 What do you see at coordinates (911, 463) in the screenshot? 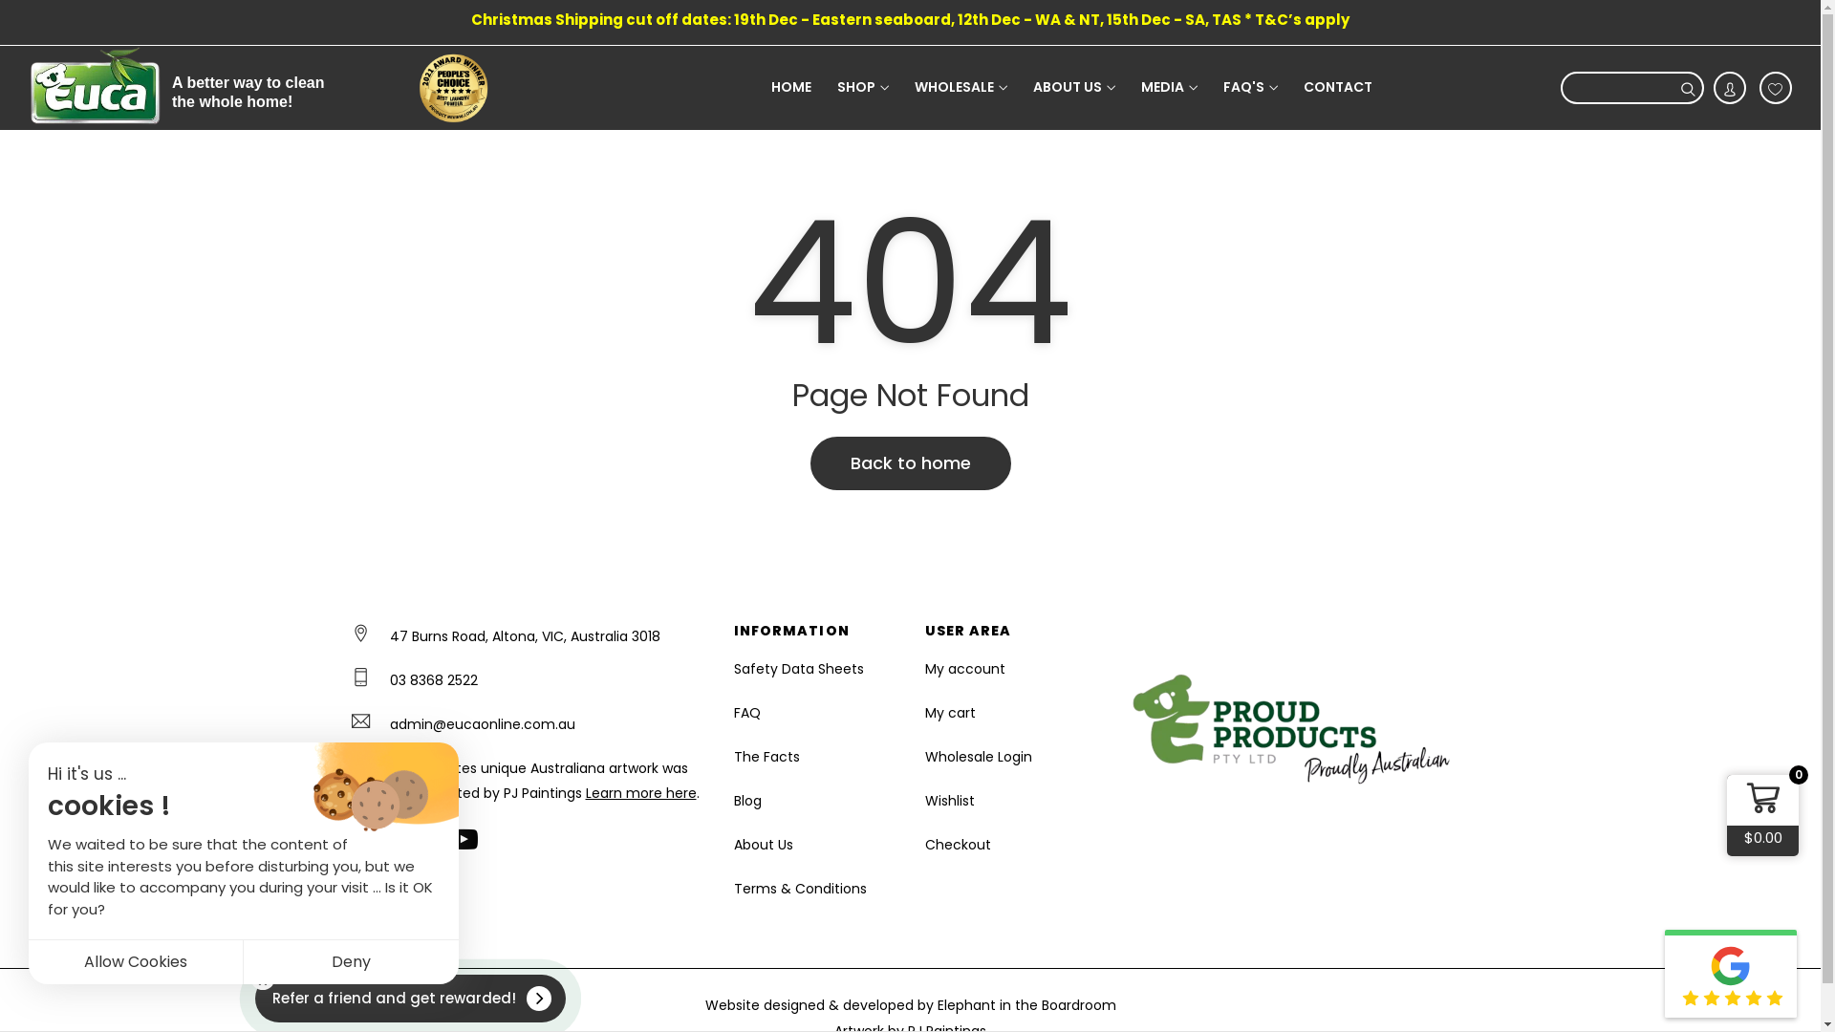
I see `Back to home` at bounding box center [911, 463].